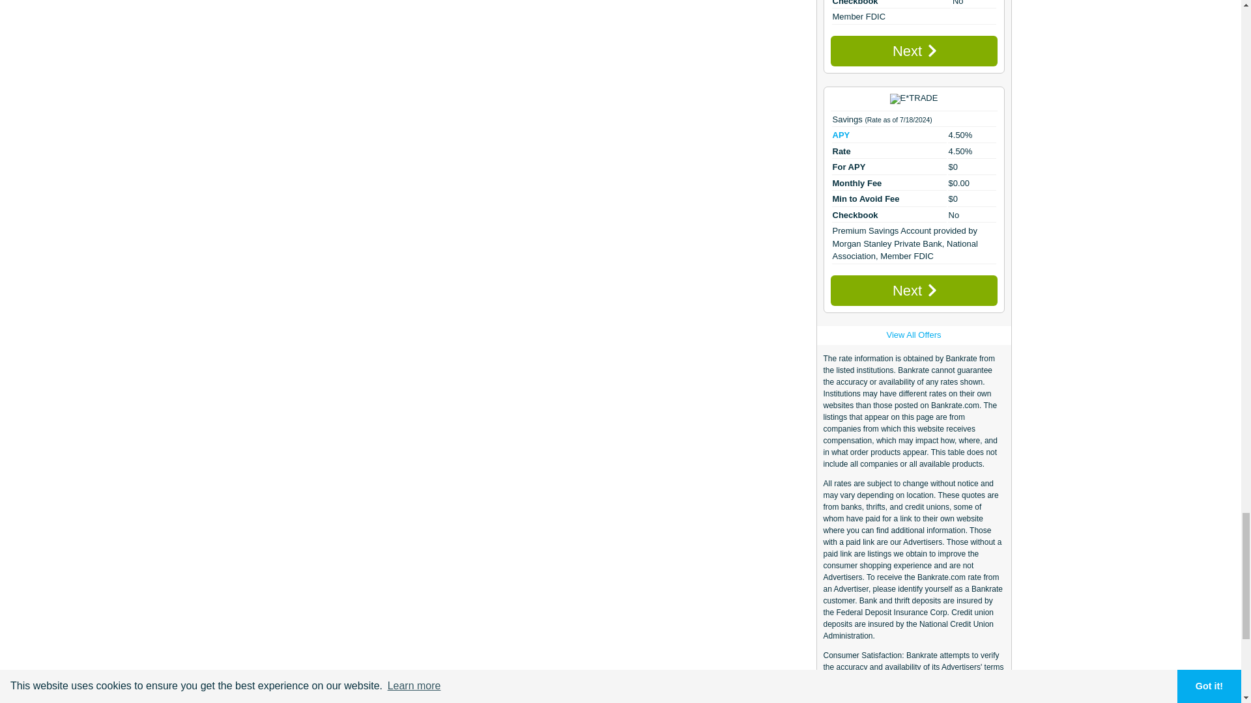  What do you see at coordinates (913, 290) in the screenshot?
I see `Next` at bounding box center [913, 290].